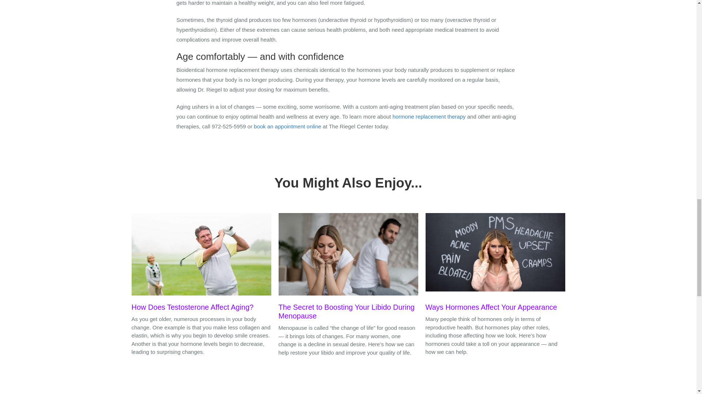 Image resolution: width=702 pixels, height=394 pixels. I want to click on book an appointment online, so click(287, 126).